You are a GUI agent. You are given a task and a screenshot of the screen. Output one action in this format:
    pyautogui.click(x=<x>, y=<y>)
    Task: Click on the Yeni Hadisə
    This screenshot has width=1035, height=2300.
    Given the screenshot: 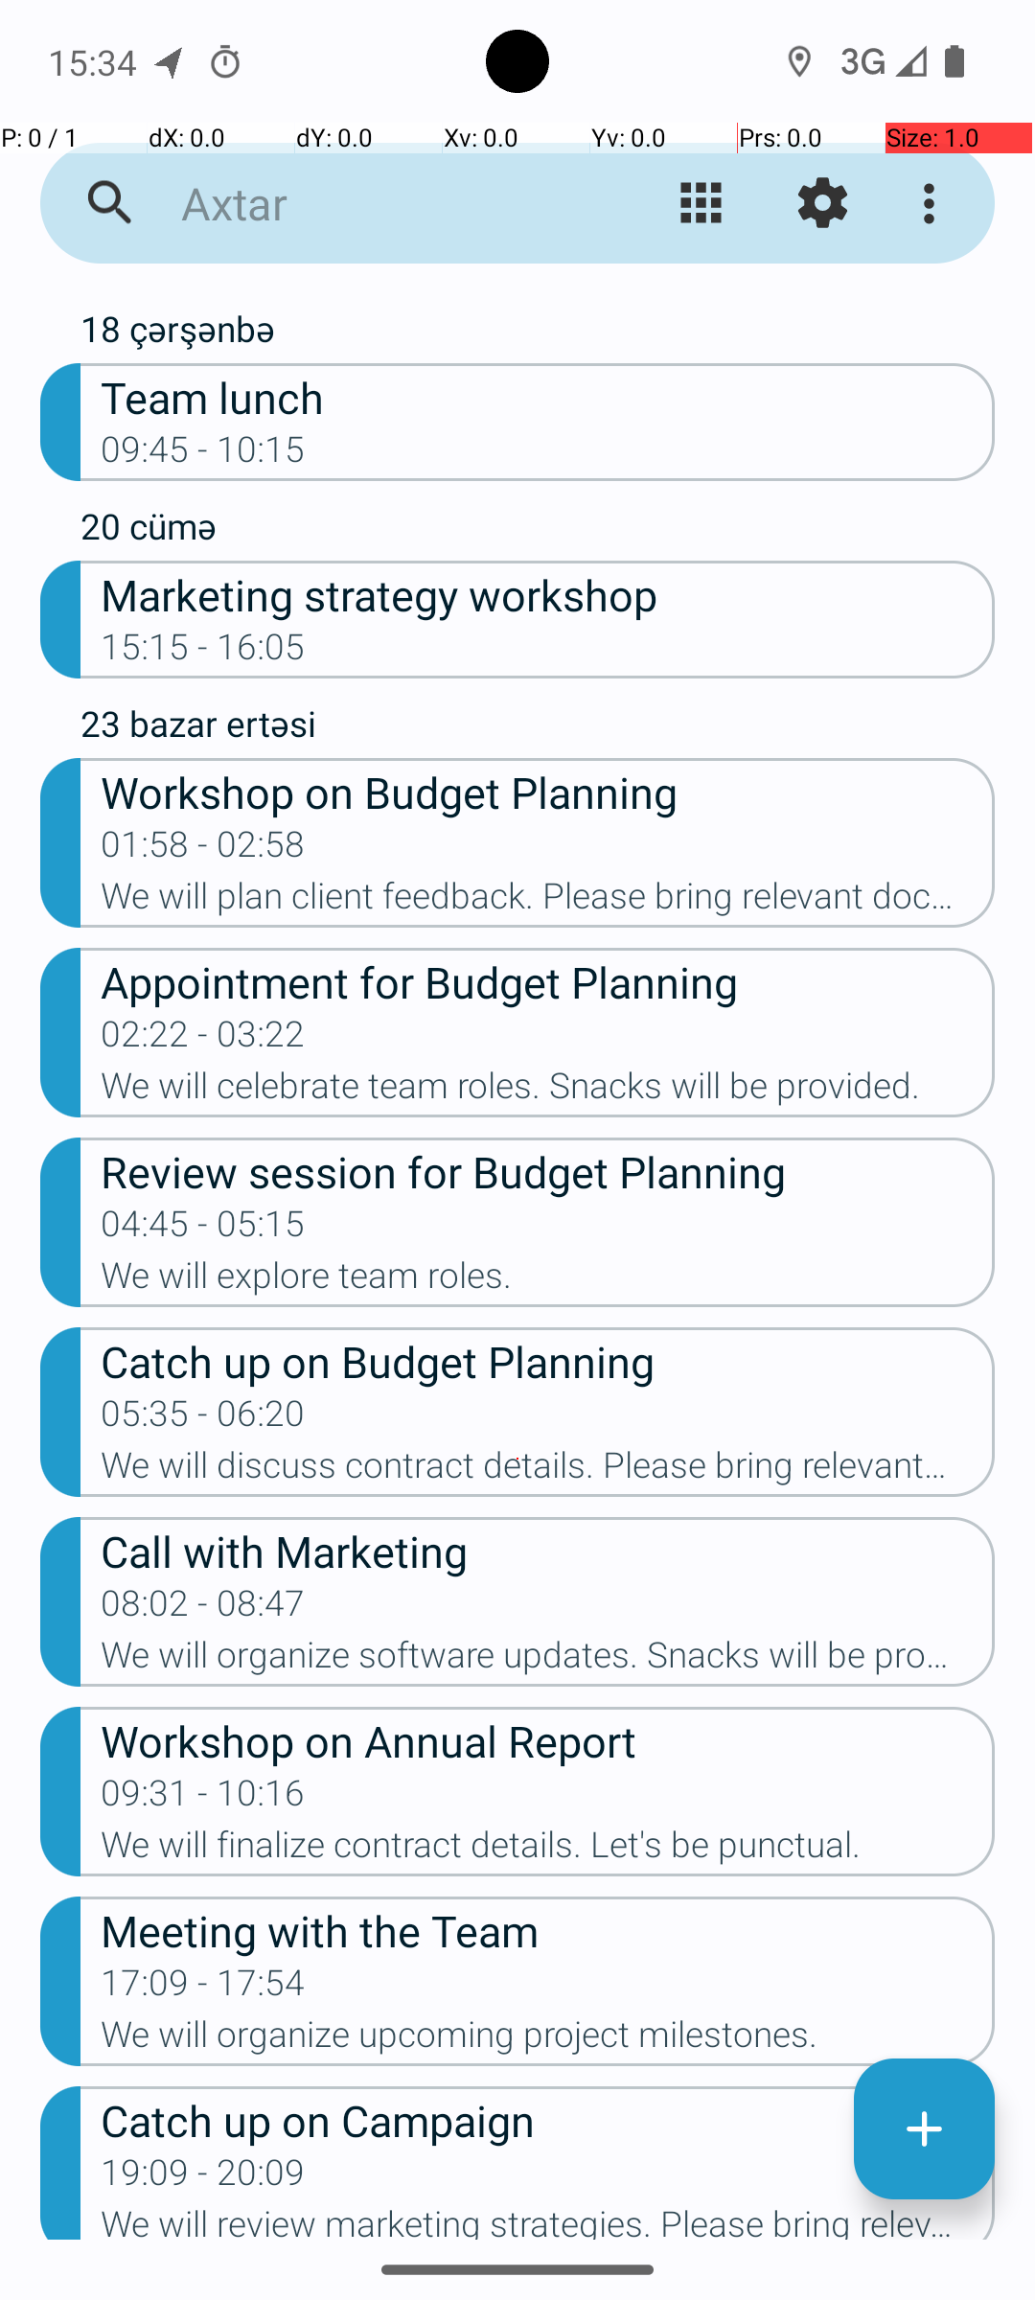 What is the action you would take?
    pyautogui.click(x=924, y=2129)
    